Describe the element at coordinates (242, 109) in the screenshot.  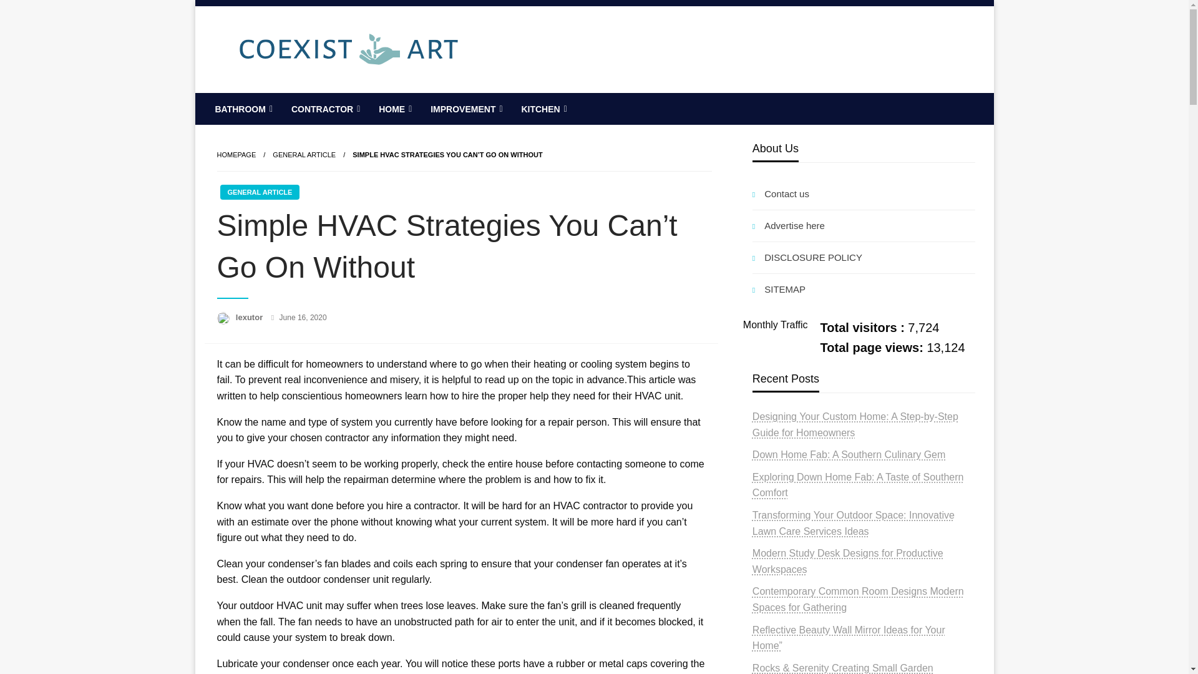
I see `BATHROOM` at that location.